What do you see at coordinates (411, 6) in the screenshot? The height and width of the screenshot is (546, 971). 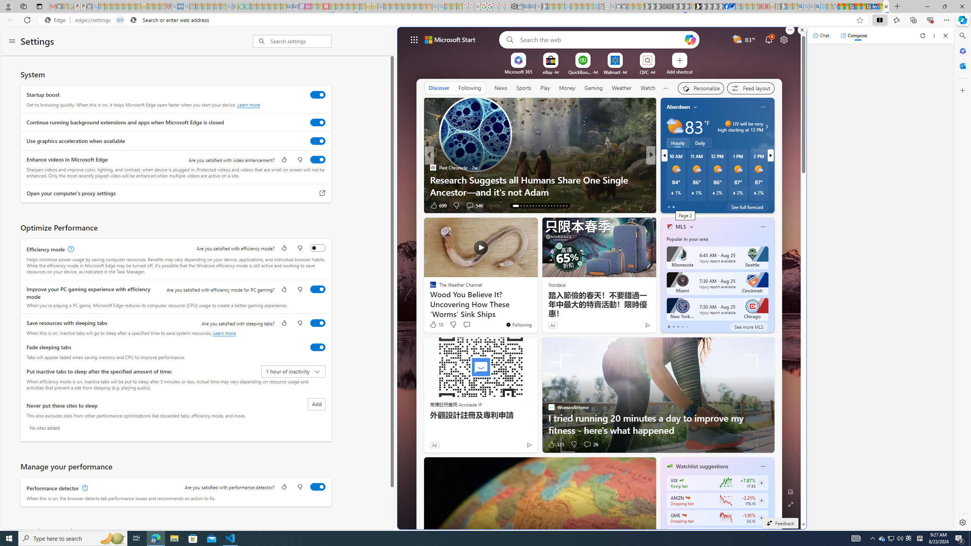 I see `Kinda Frugal - MSN - Sleeping` at bounding box center [411, 6].